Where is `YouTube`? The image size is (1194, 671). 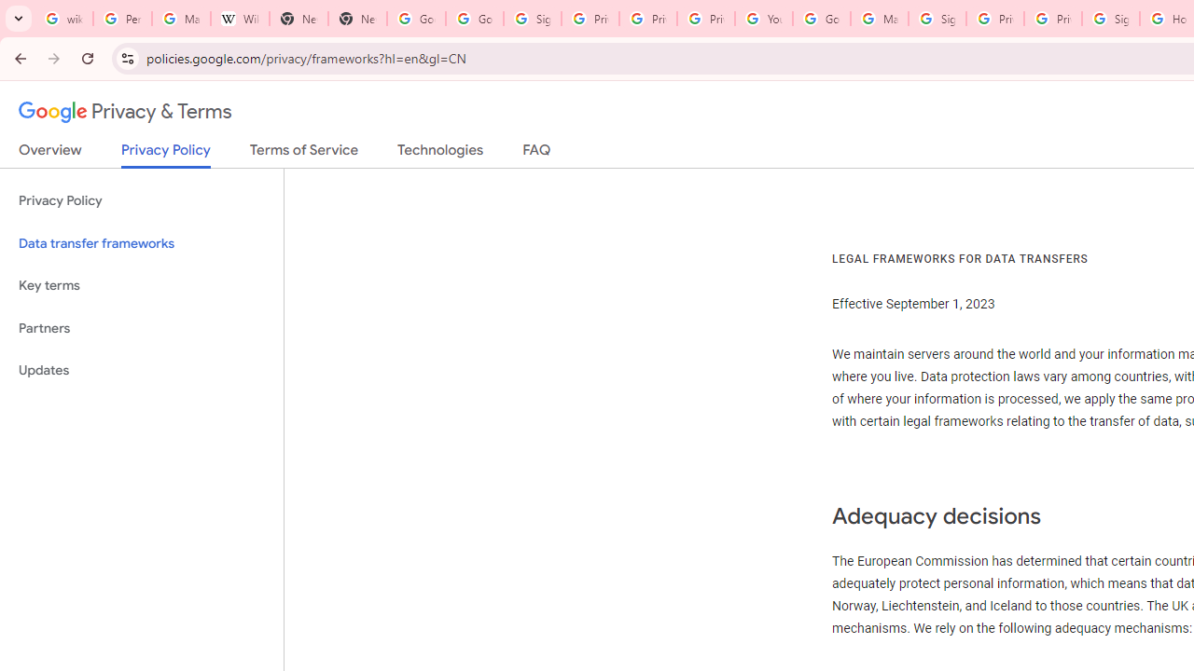 YouTube is located at coordinates (763, 19).